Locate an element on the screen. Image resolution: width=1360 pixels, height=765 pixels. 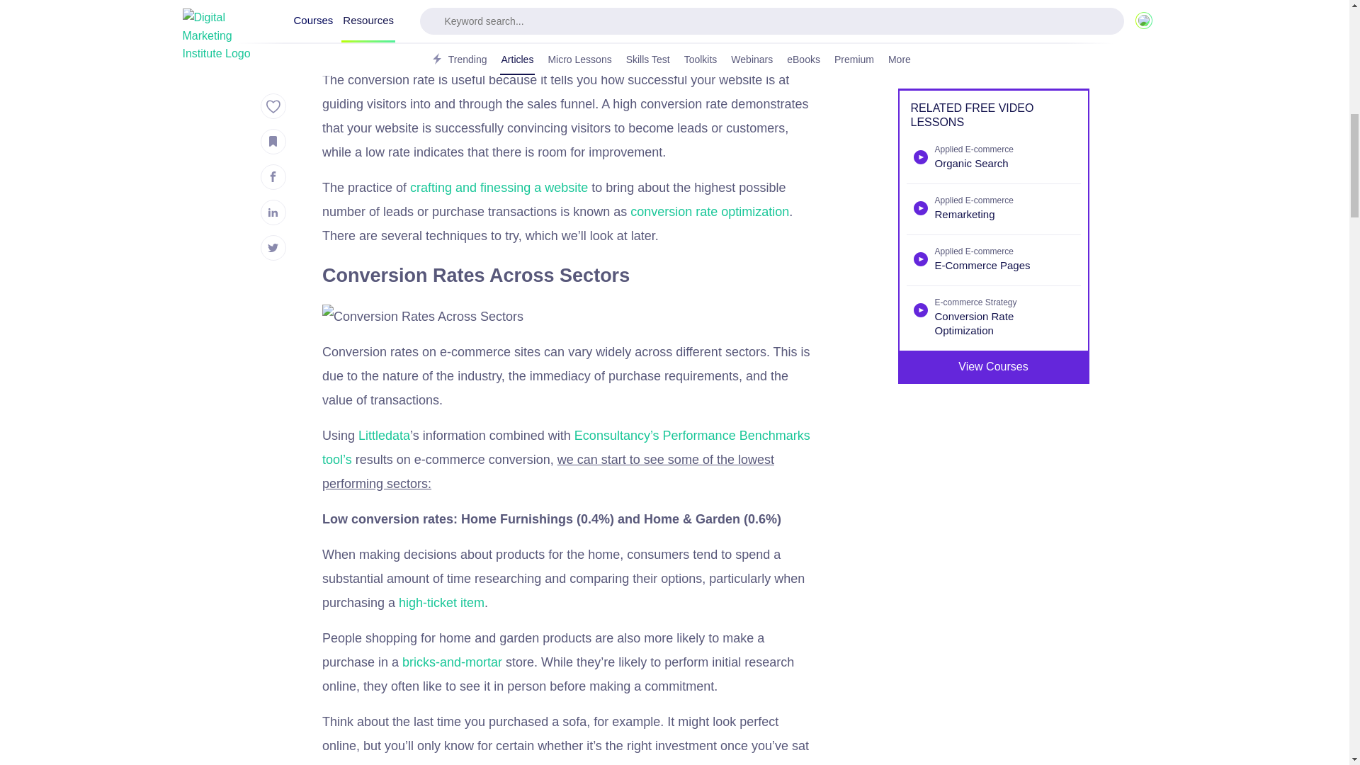
high-ticket item is located at coordinates (441, 602).